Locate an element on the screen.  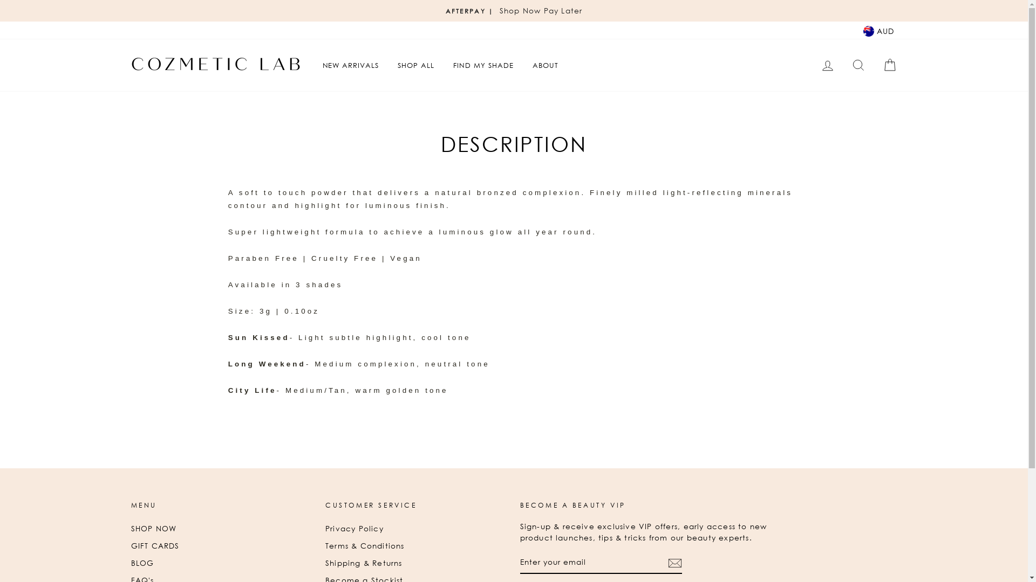
LOG IN is located at coordinates (828, 66).